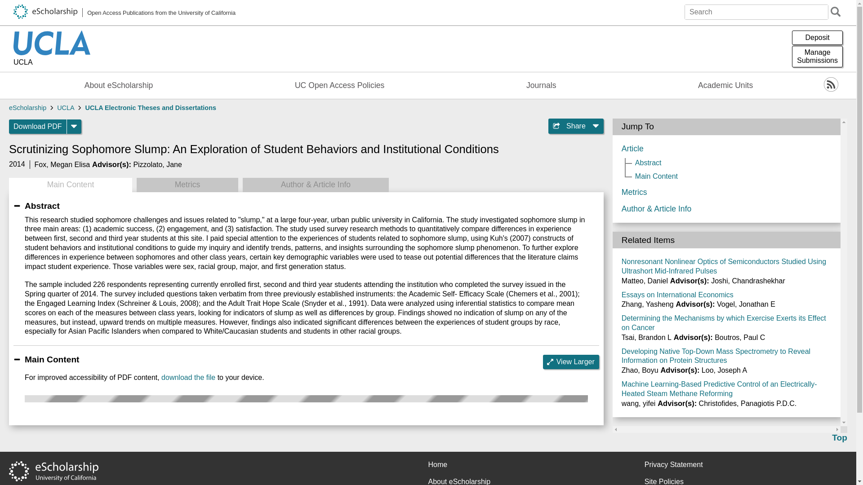 Image resolution: width=863 pixels, height=485 pixels. I want to click on Main Content, so click(70, 185).